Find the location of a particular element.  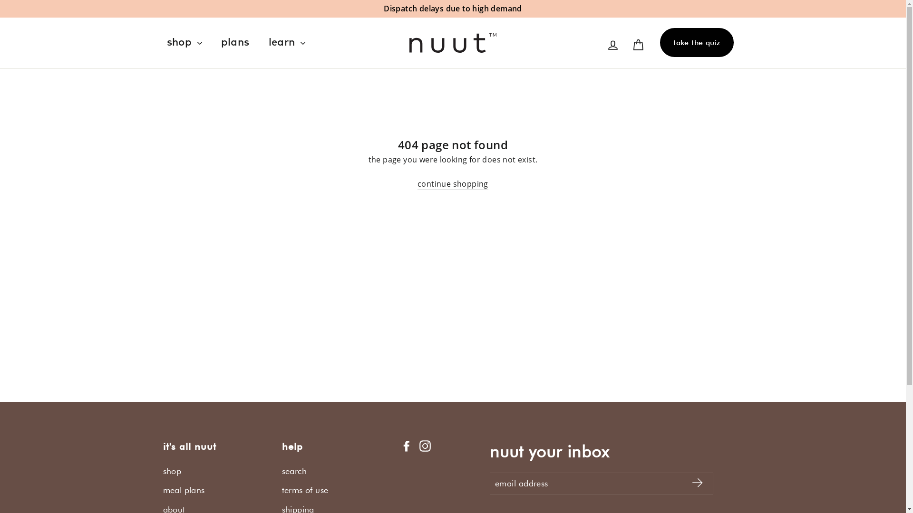

log in is located at coordinates (613, 45).